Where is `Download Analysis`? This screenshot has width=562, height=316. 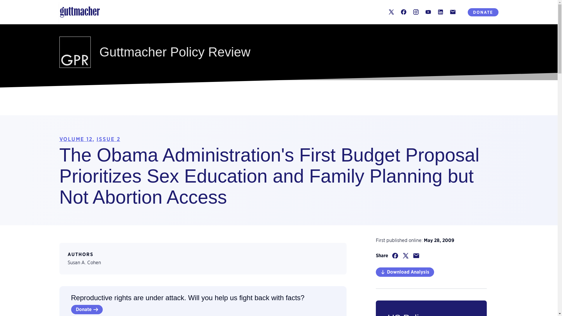 Download Analysis is located at coordinates (405, 272).